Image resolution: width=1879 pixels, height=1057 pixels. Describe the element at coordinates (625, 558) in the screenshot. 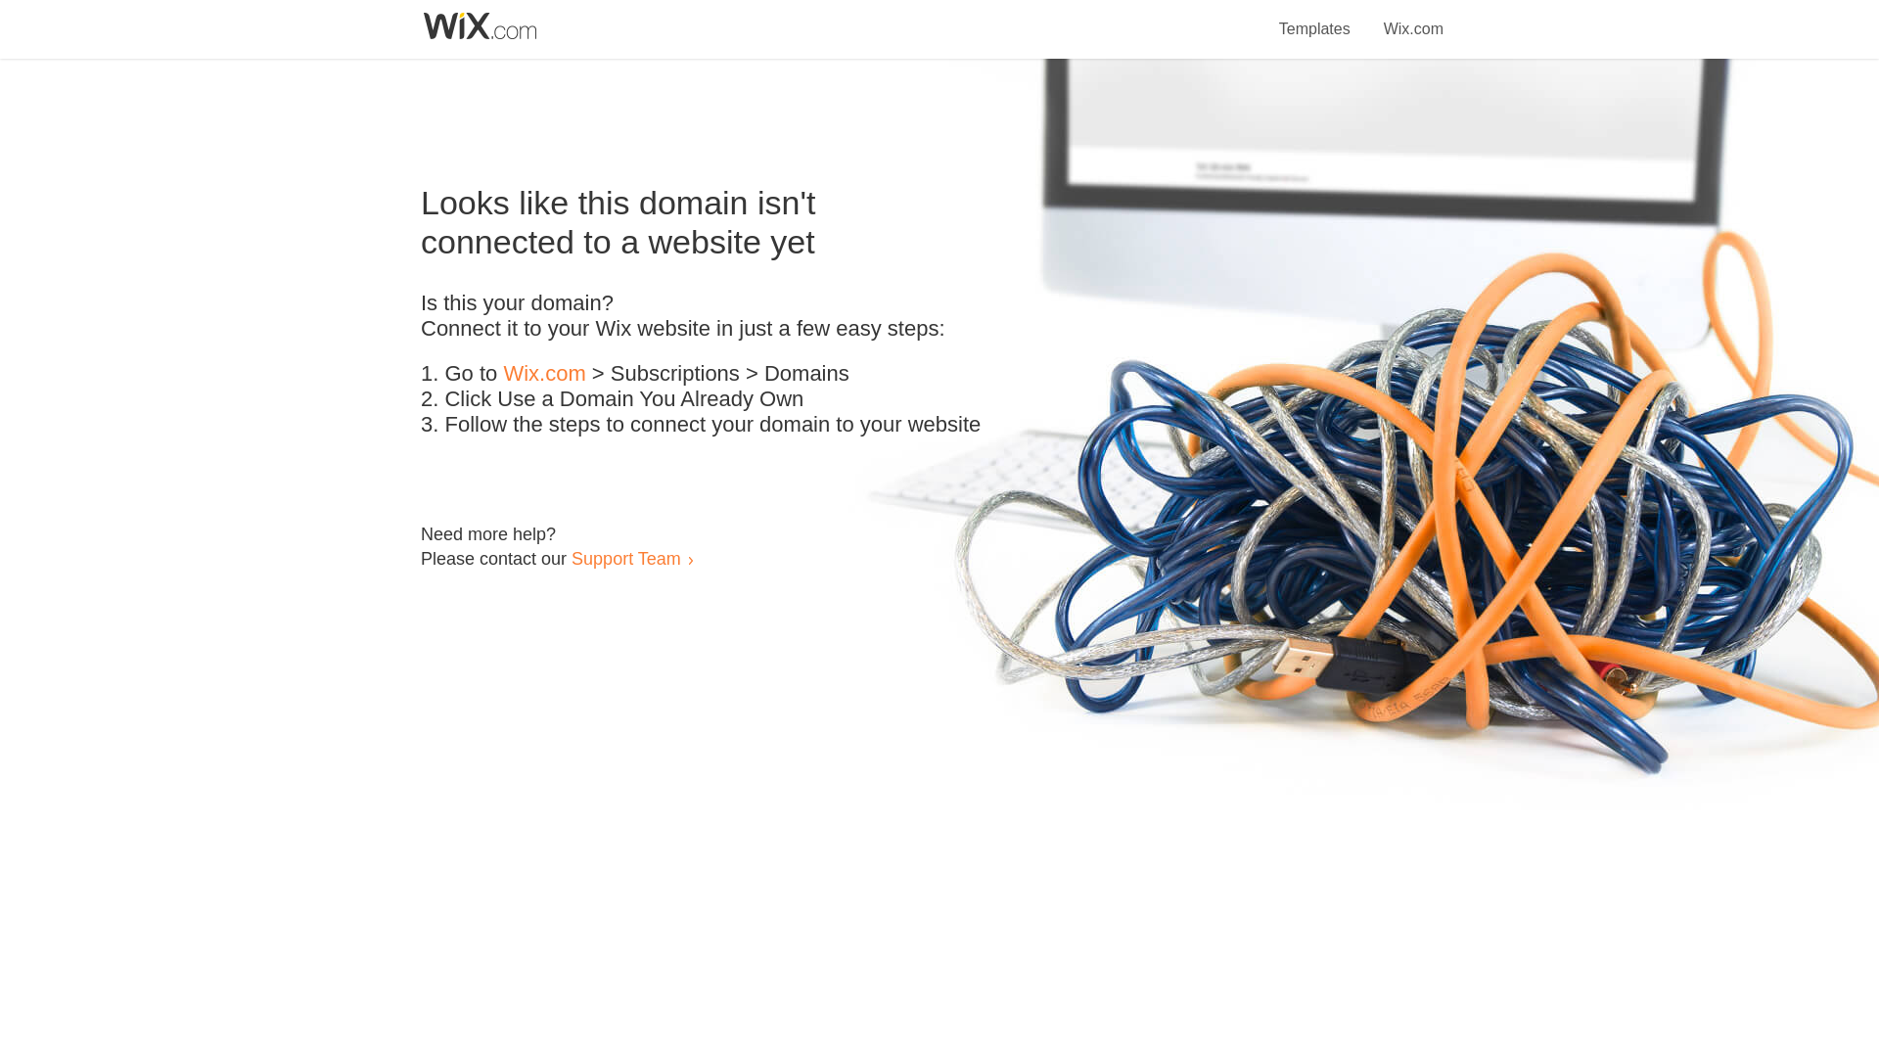

I see `Support Team` at that location.